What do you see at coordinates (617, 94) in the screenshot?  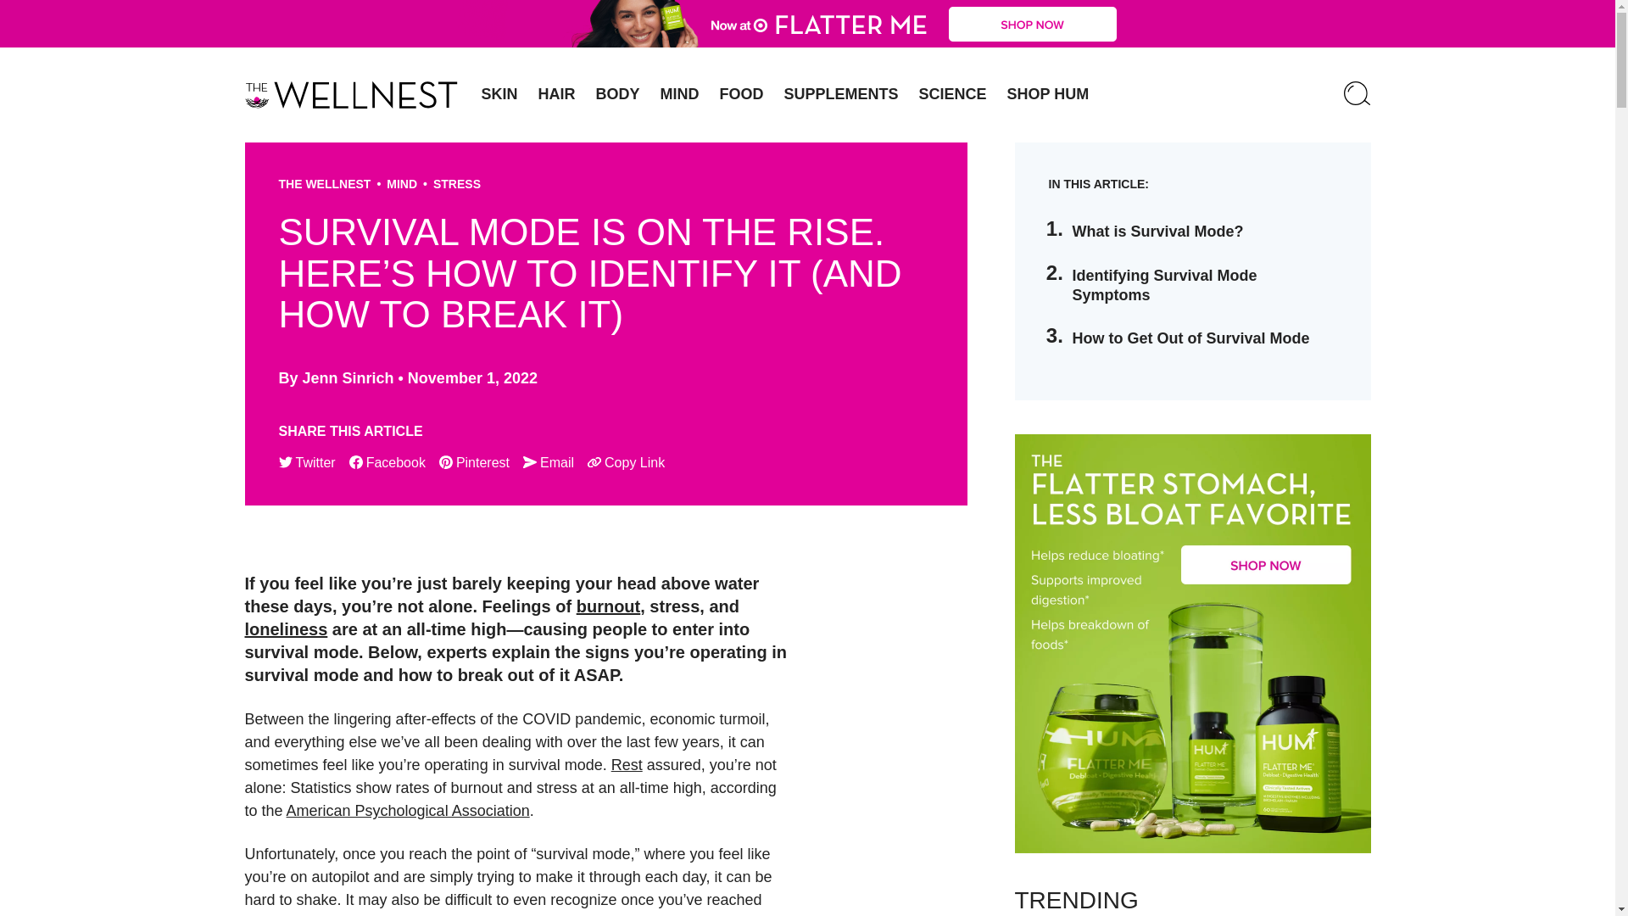 I see `BODY` at bounding box center [617, 94].